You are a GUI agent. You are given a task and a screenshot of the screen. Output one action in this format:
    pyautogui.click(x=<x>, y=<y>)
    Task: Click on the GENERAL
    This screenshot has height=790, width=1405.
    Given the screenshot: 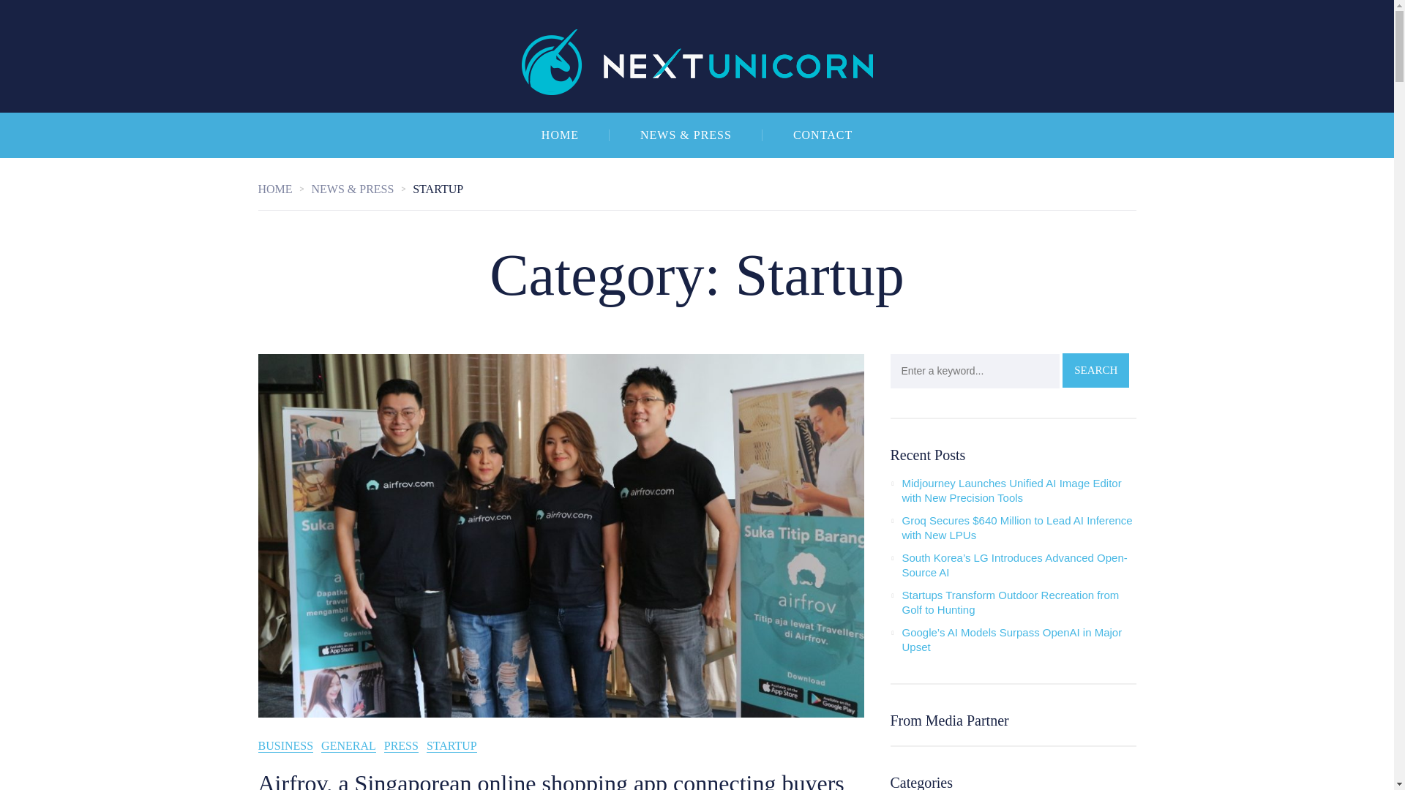 What is the action you would take?
    pyautogui.click(x=348, y=746)
    